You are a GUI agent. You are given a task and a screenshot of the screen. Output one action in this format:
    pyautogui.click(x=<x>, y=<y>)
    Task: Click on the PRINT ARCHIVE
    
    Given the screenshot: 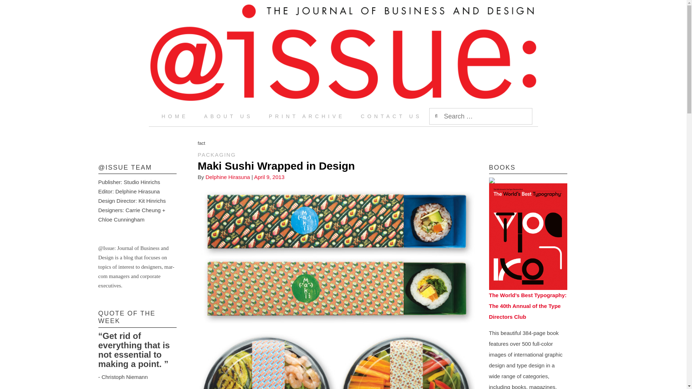 What is the action you would take?
    pyautogui.click(x=307, y=116)
    